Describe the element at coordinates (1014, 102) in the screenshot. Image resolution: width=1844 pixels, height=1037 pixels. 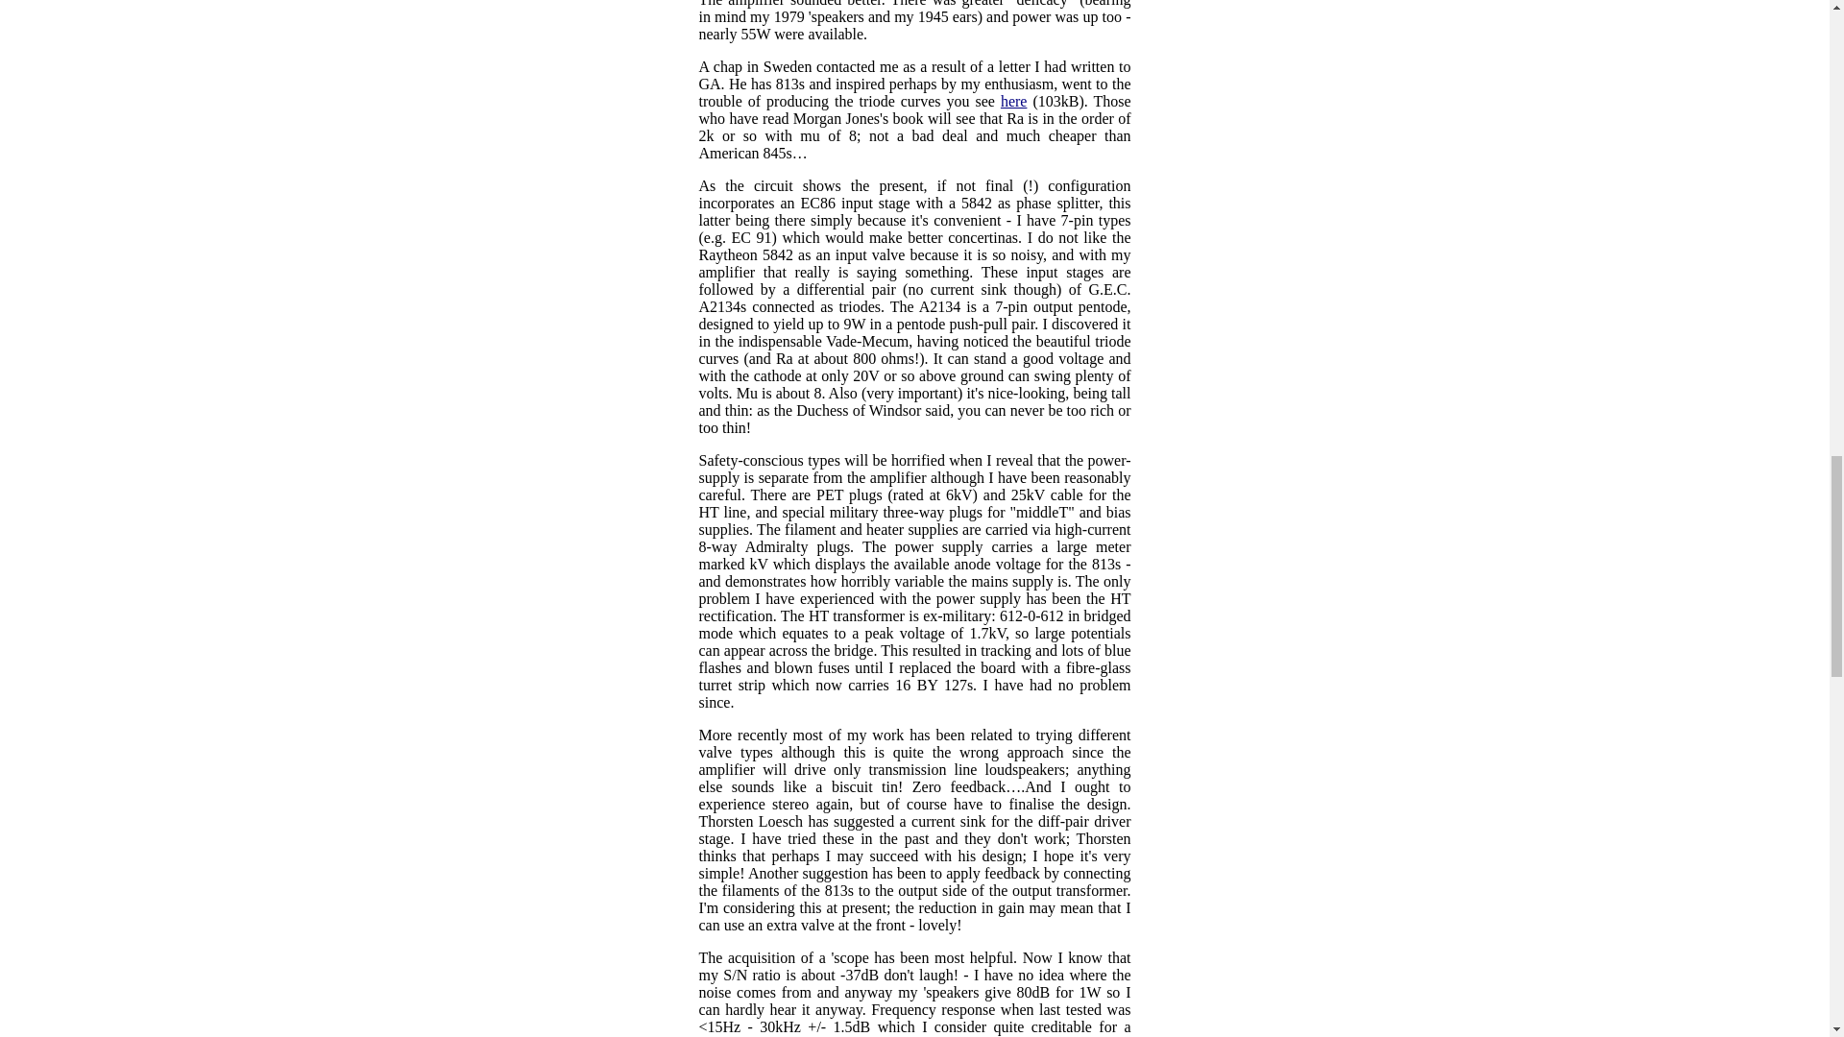
I see `here` at that location.